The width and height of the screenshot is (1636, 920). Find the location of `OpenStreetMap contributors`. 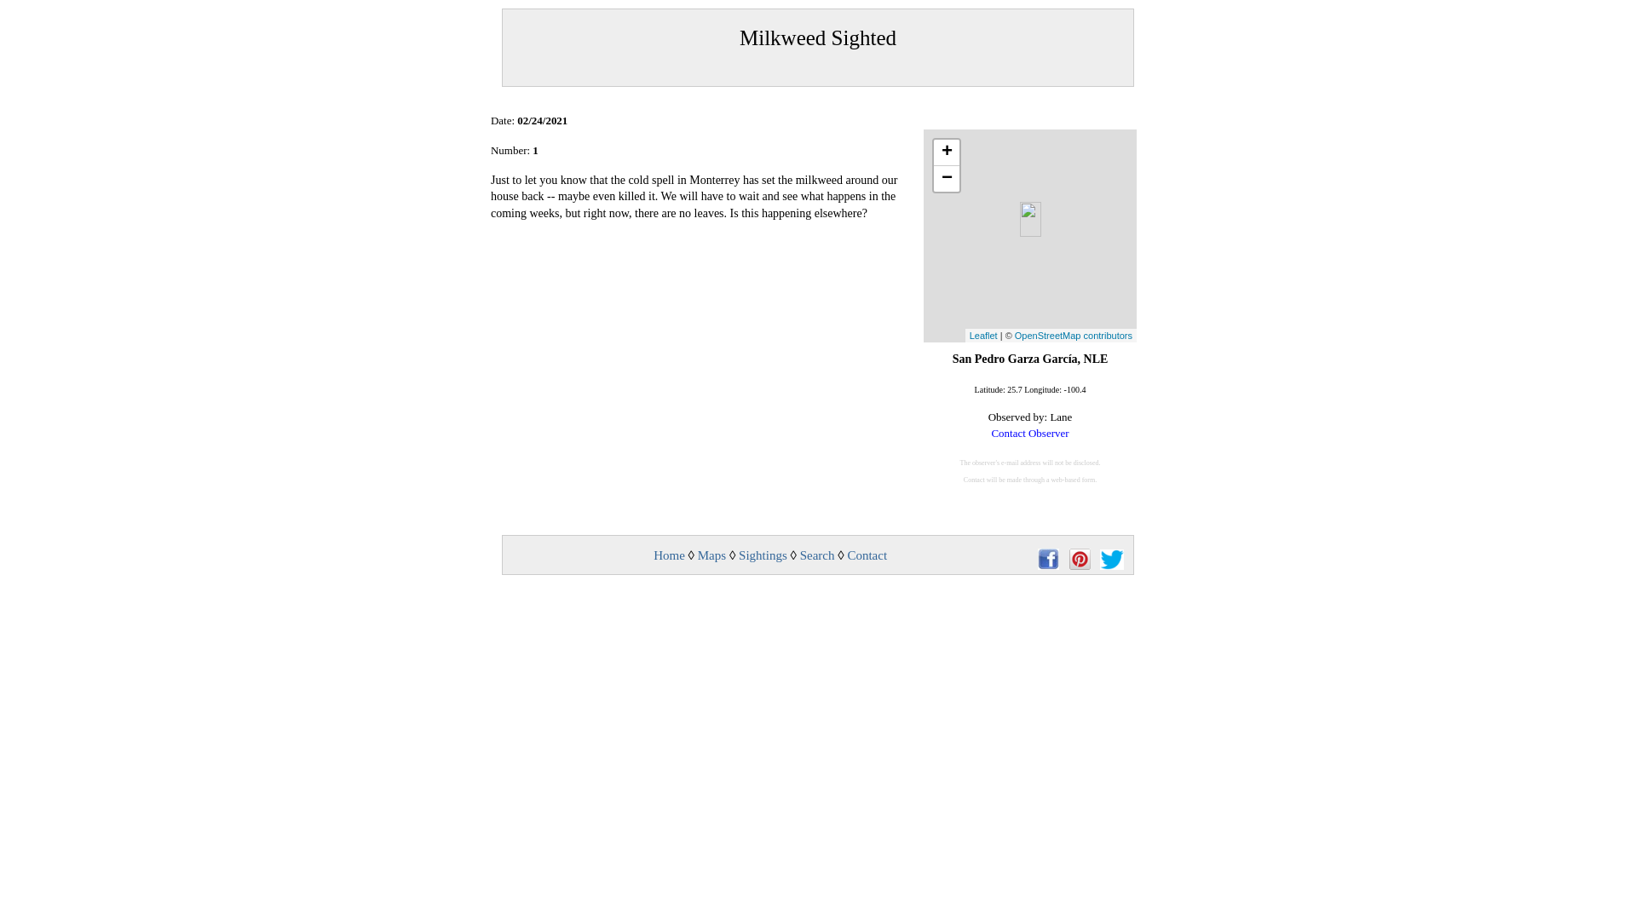

OpenStreetMap contributors is located at coordinates (1073, 335).